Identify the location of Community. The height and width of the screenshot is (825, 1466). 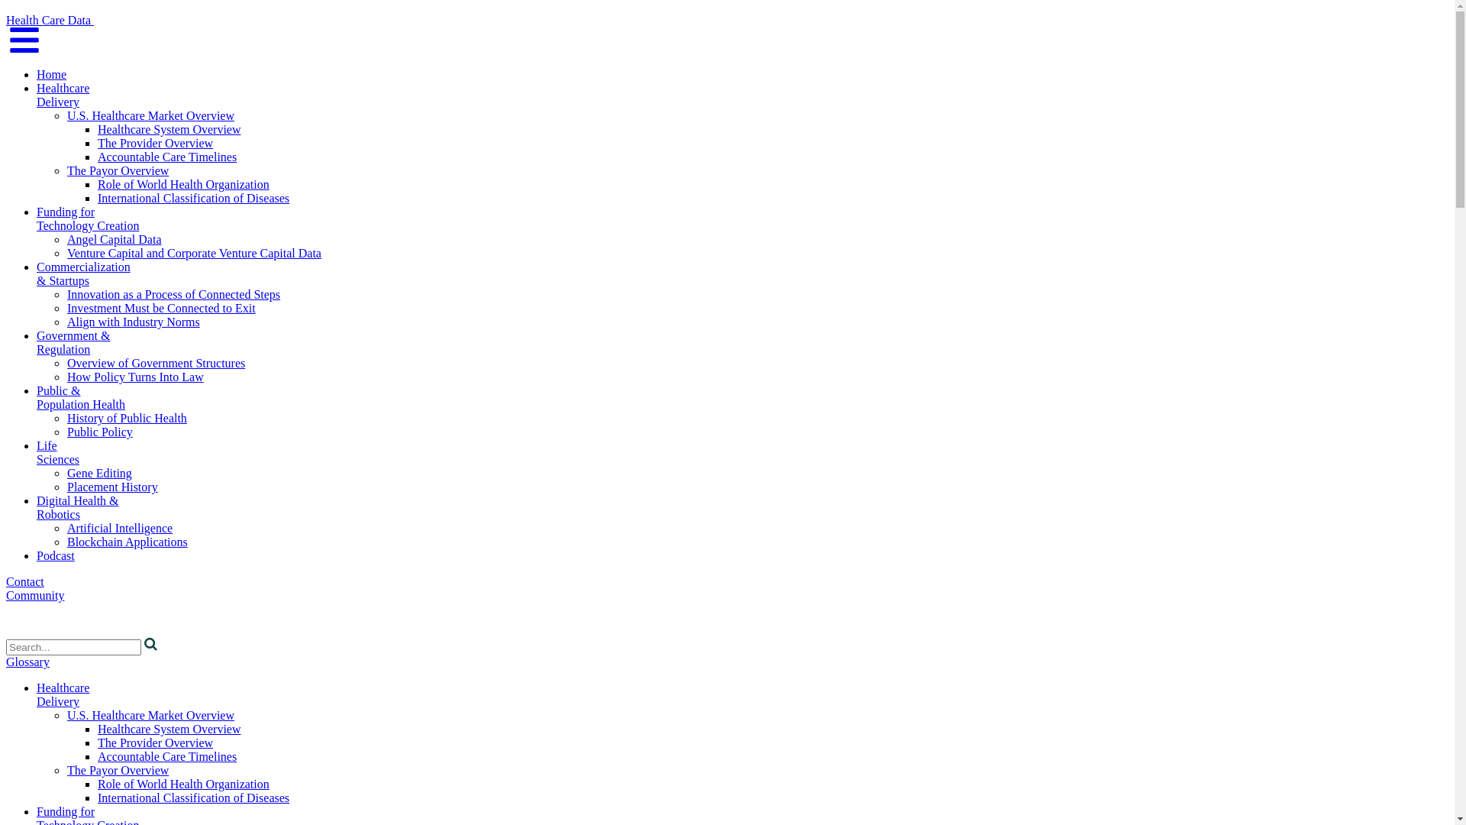
(35, 596).